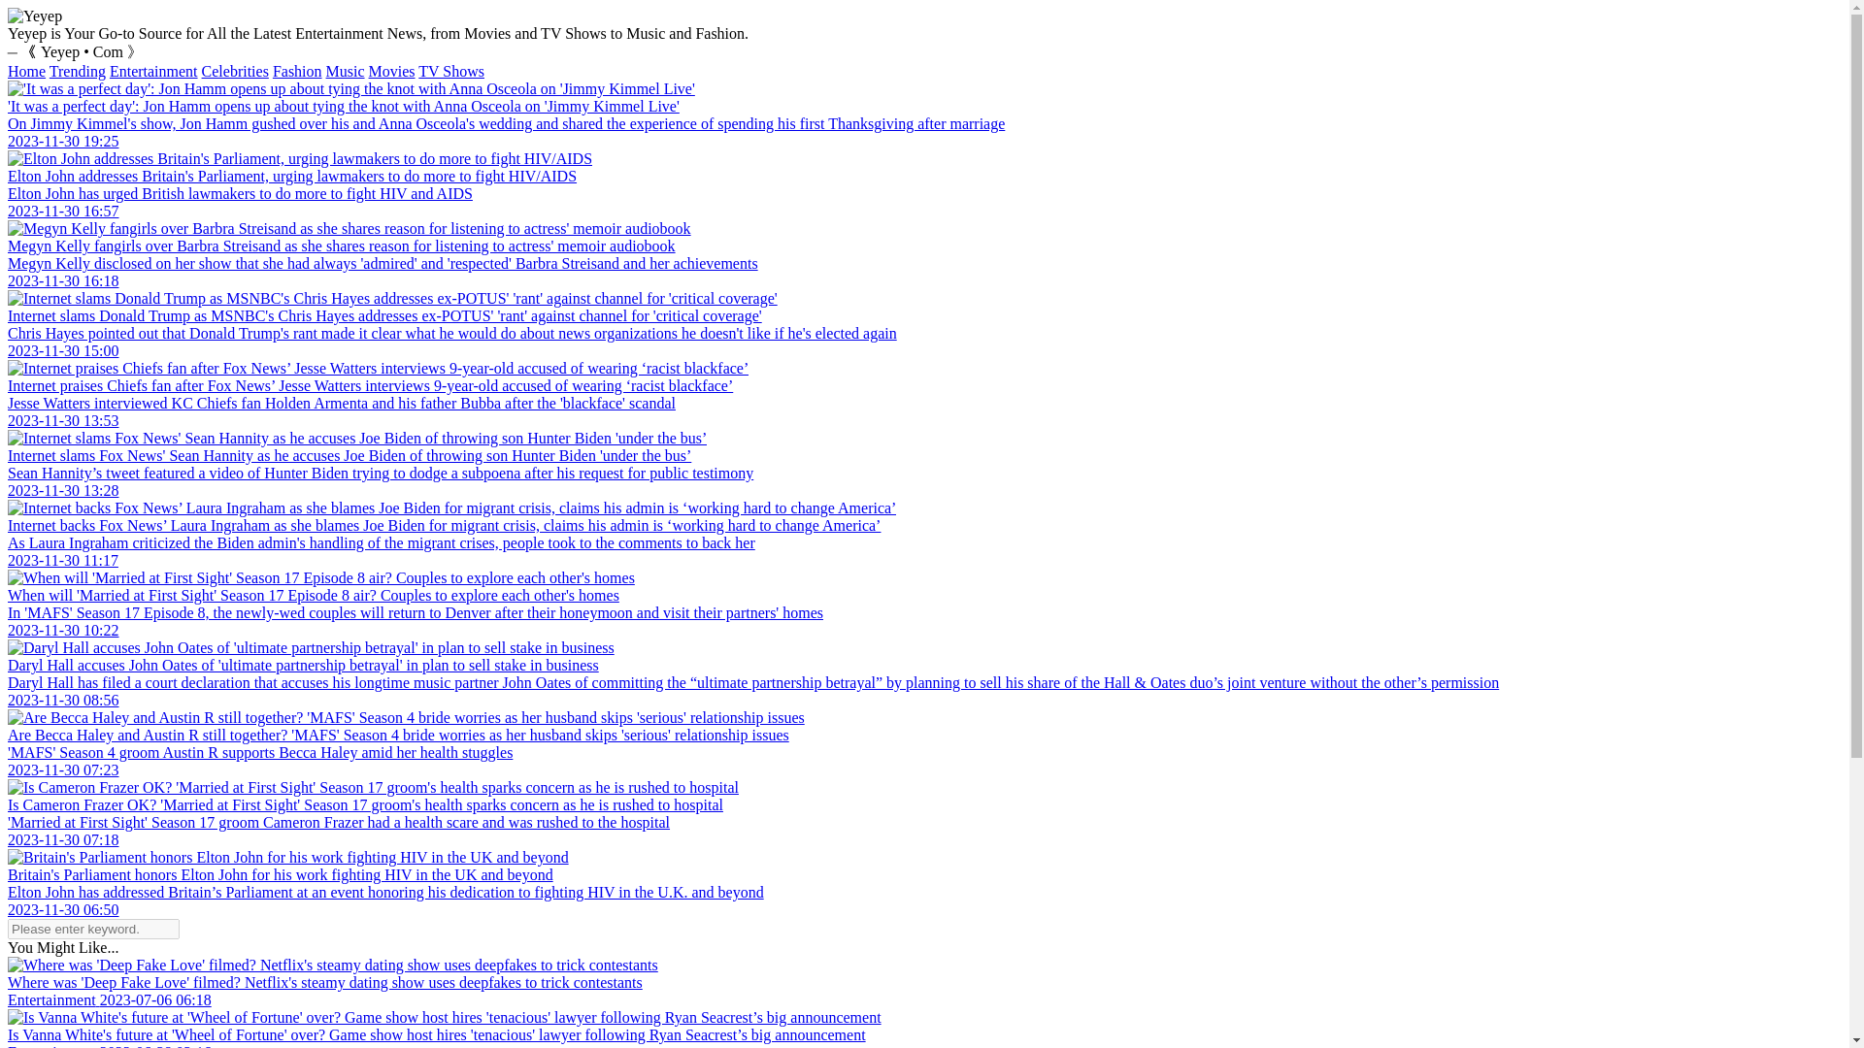  Describe the element at coordinates (235, 71) in the screenshot. I see `Celebrities` at that location.